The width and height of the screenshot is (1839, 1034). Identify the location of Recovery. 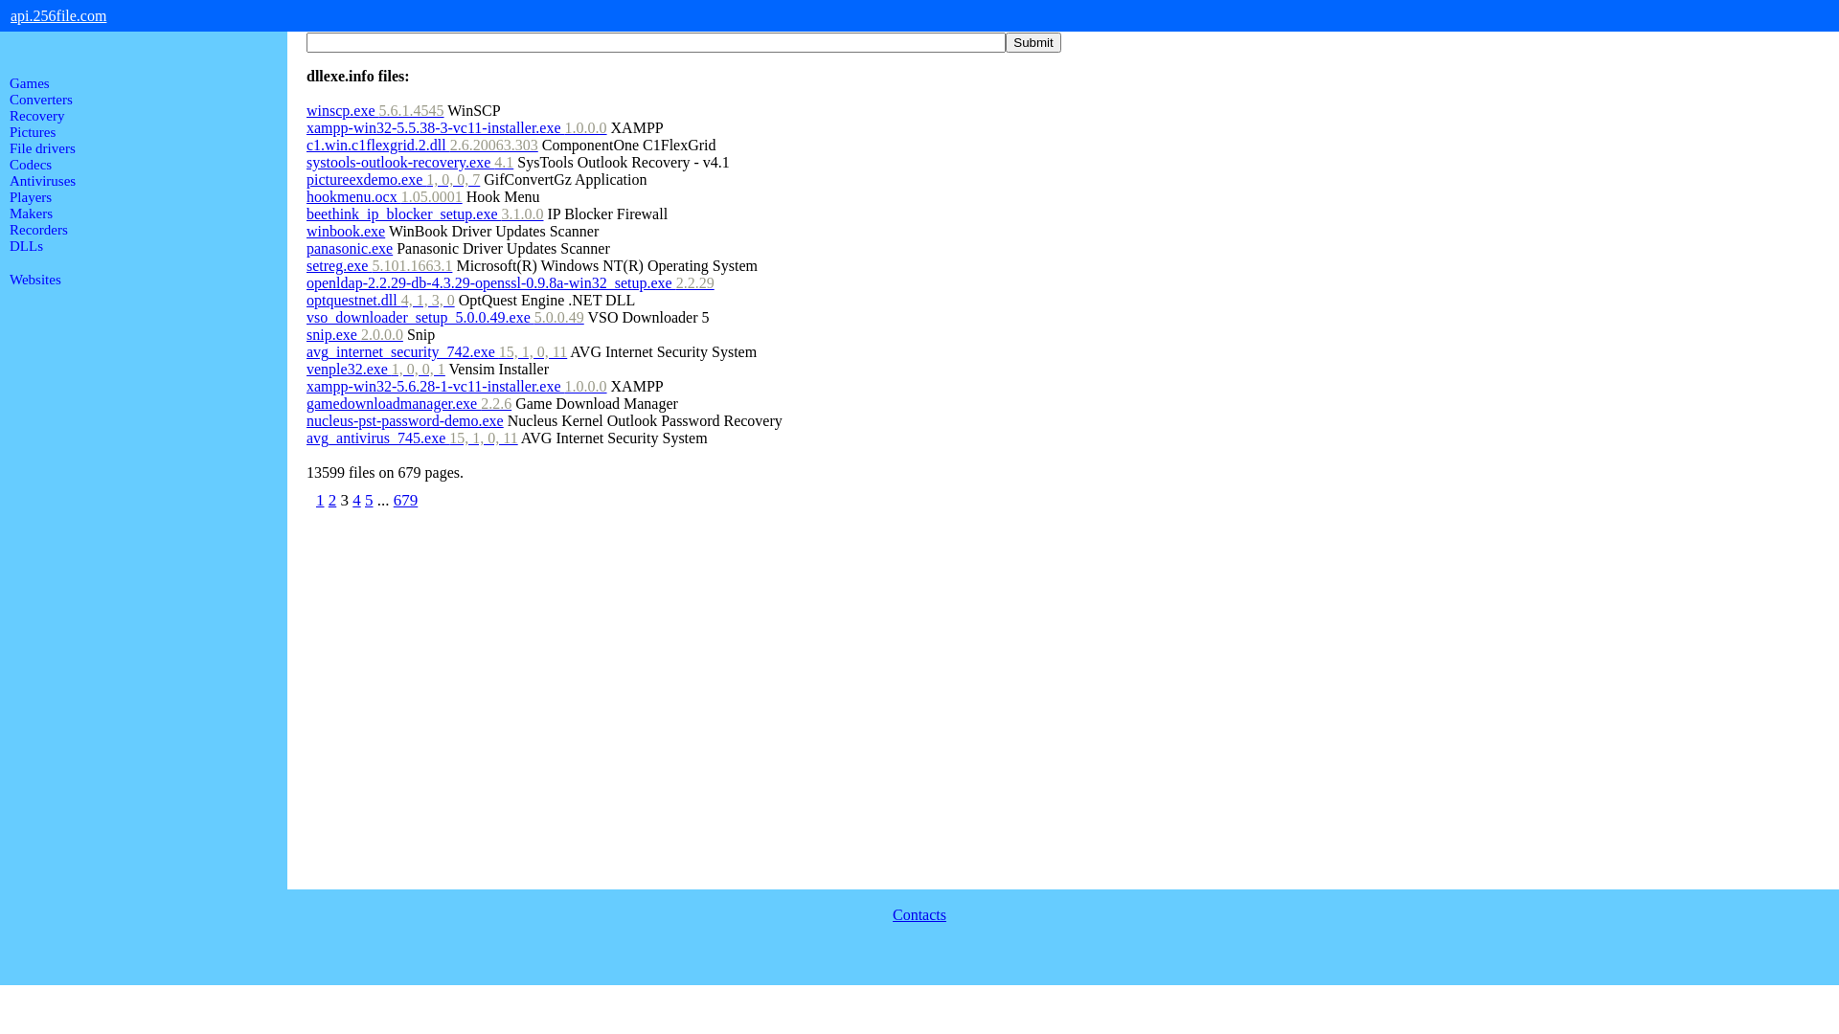
(36, 116).